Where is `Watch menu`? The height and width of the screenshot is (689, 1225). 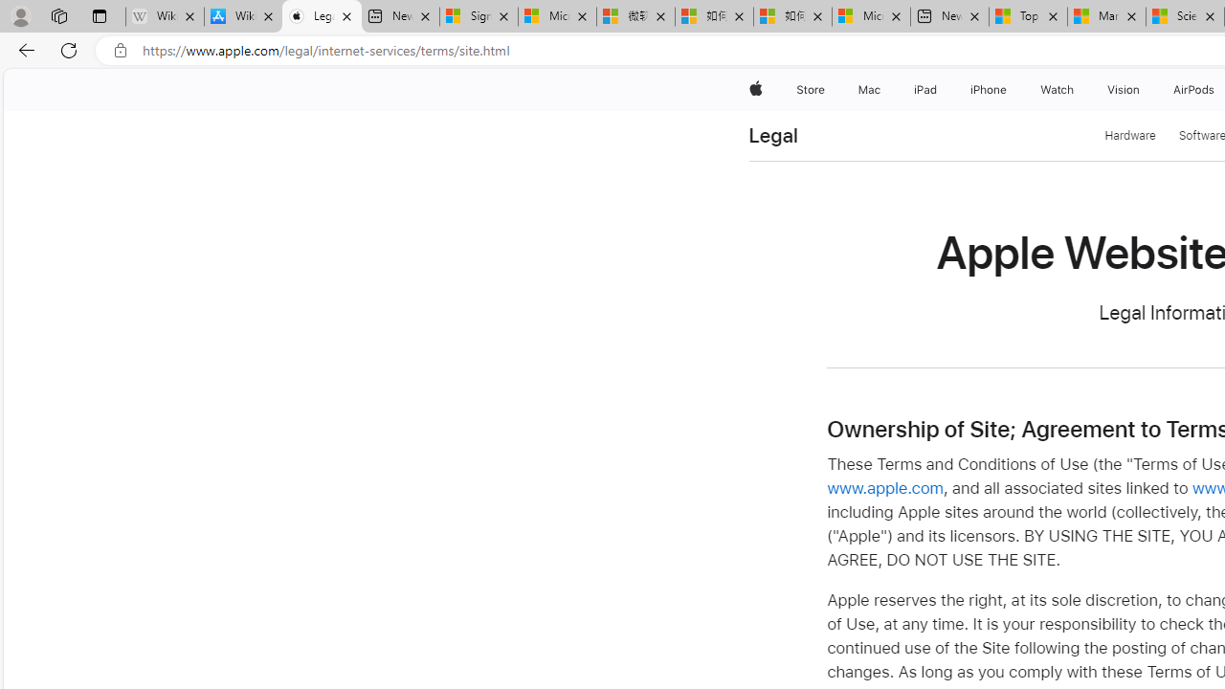
Watch menu is located at coordinates (1078, 90).